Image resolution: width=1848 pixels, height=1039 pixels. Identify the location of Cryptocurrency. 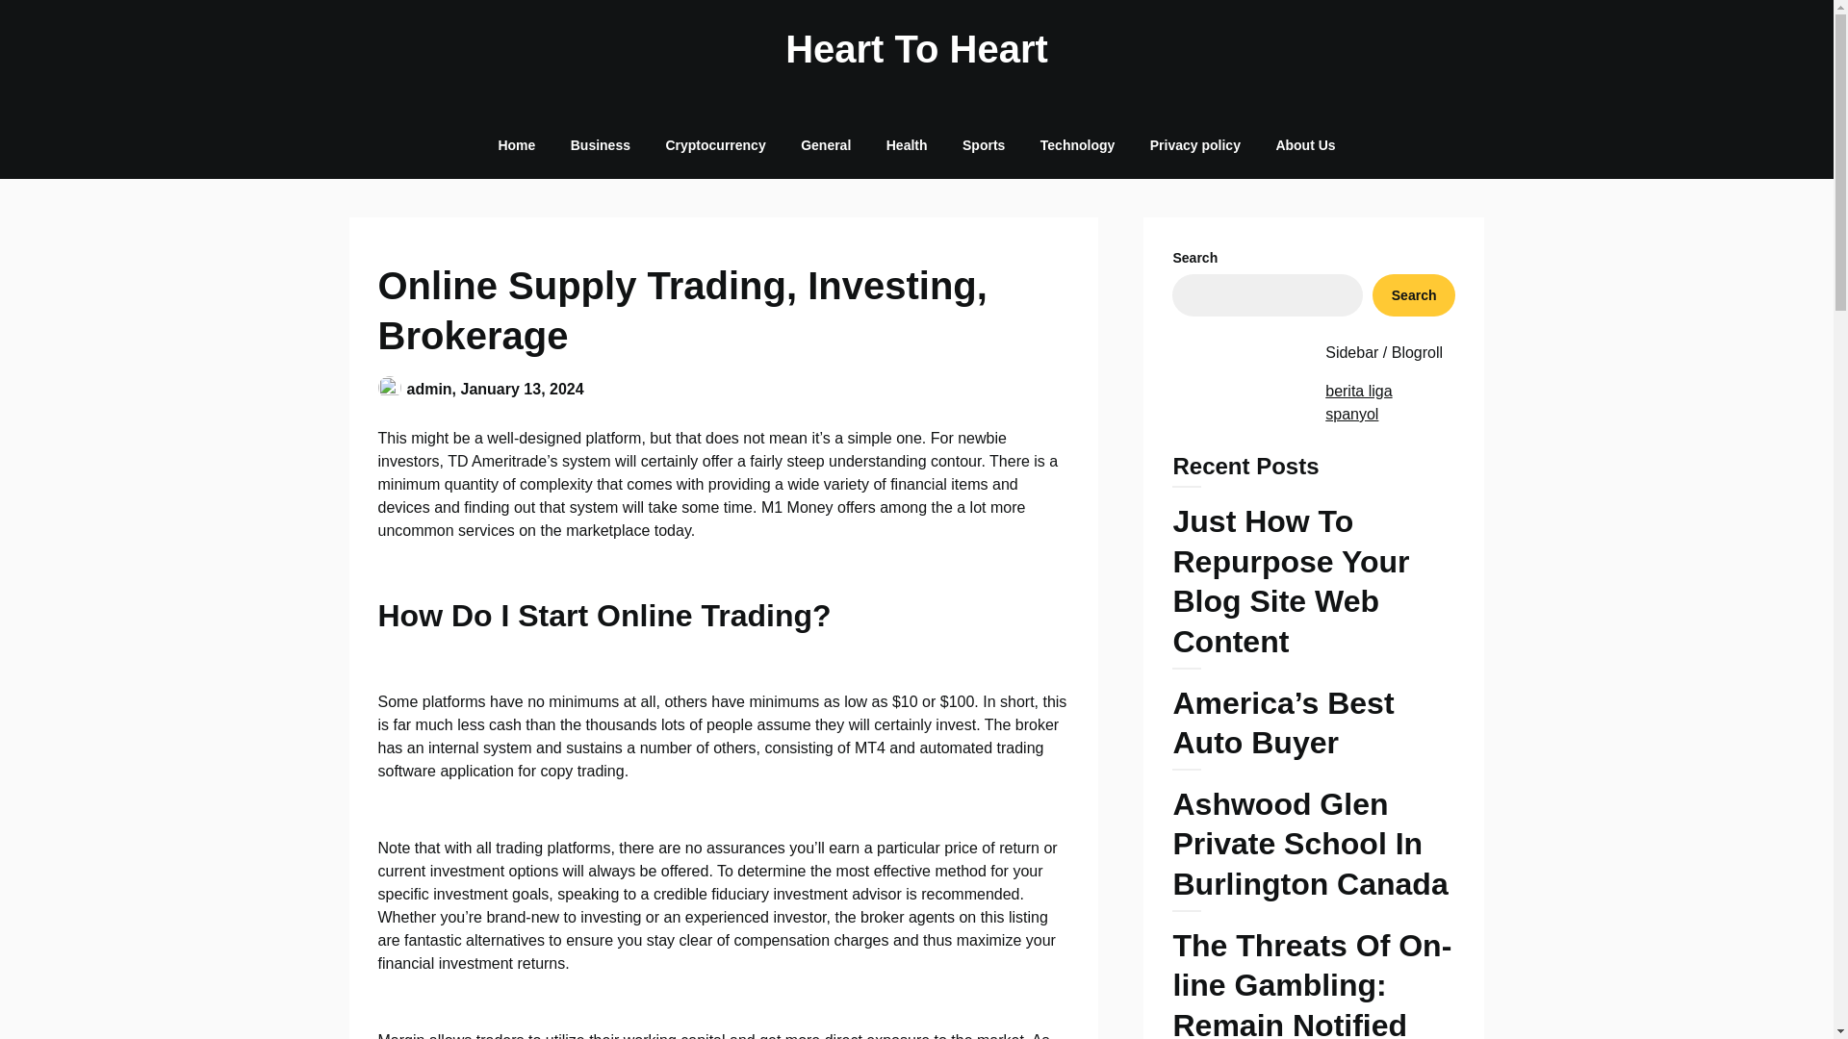
(714, 144).